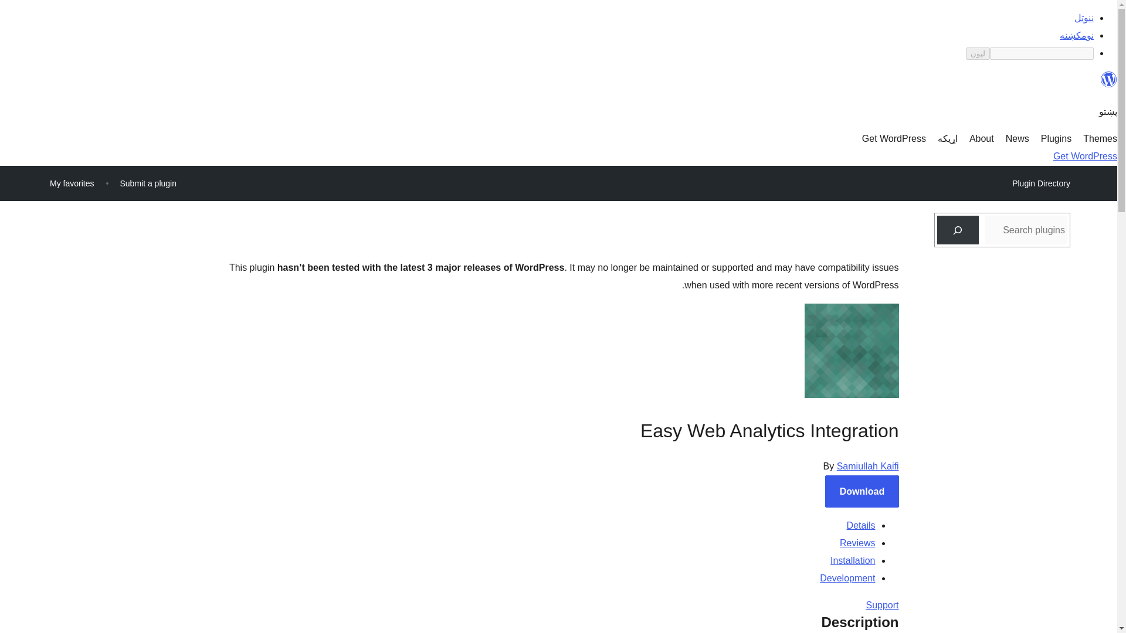 The width and height of the screenshot is (1126, 633). What do you see at coordinates (861, 525) in the screenshot?
I see `Details` at bounding box center [861, 525].